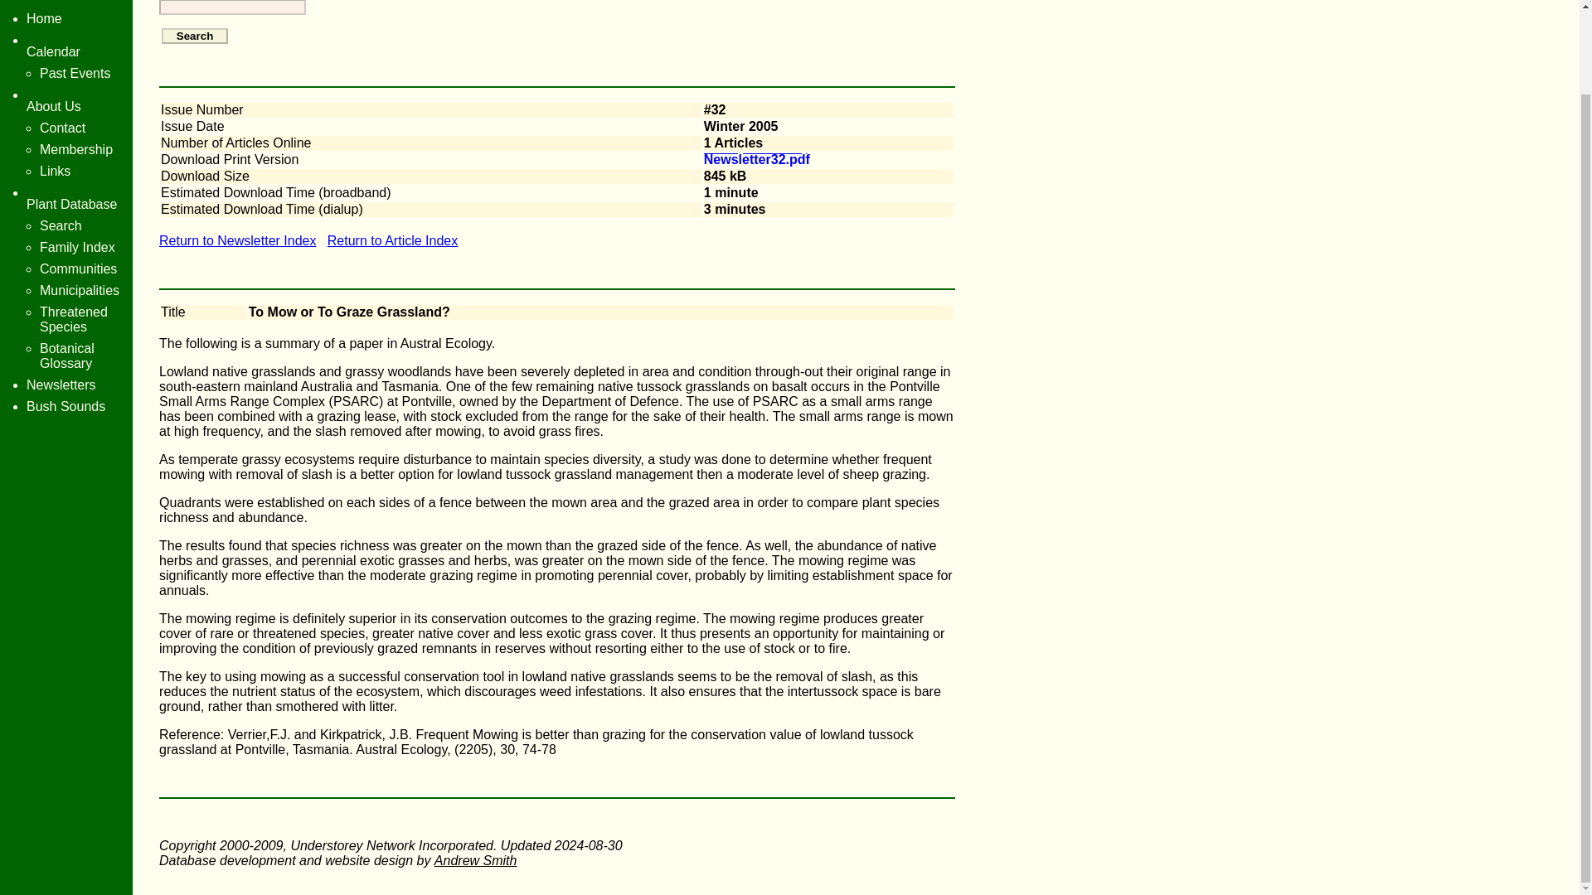 The image size is (1592, 895). Describe the element at coordinates (53, 106) in the screenshot. I see `About Us` at that location.